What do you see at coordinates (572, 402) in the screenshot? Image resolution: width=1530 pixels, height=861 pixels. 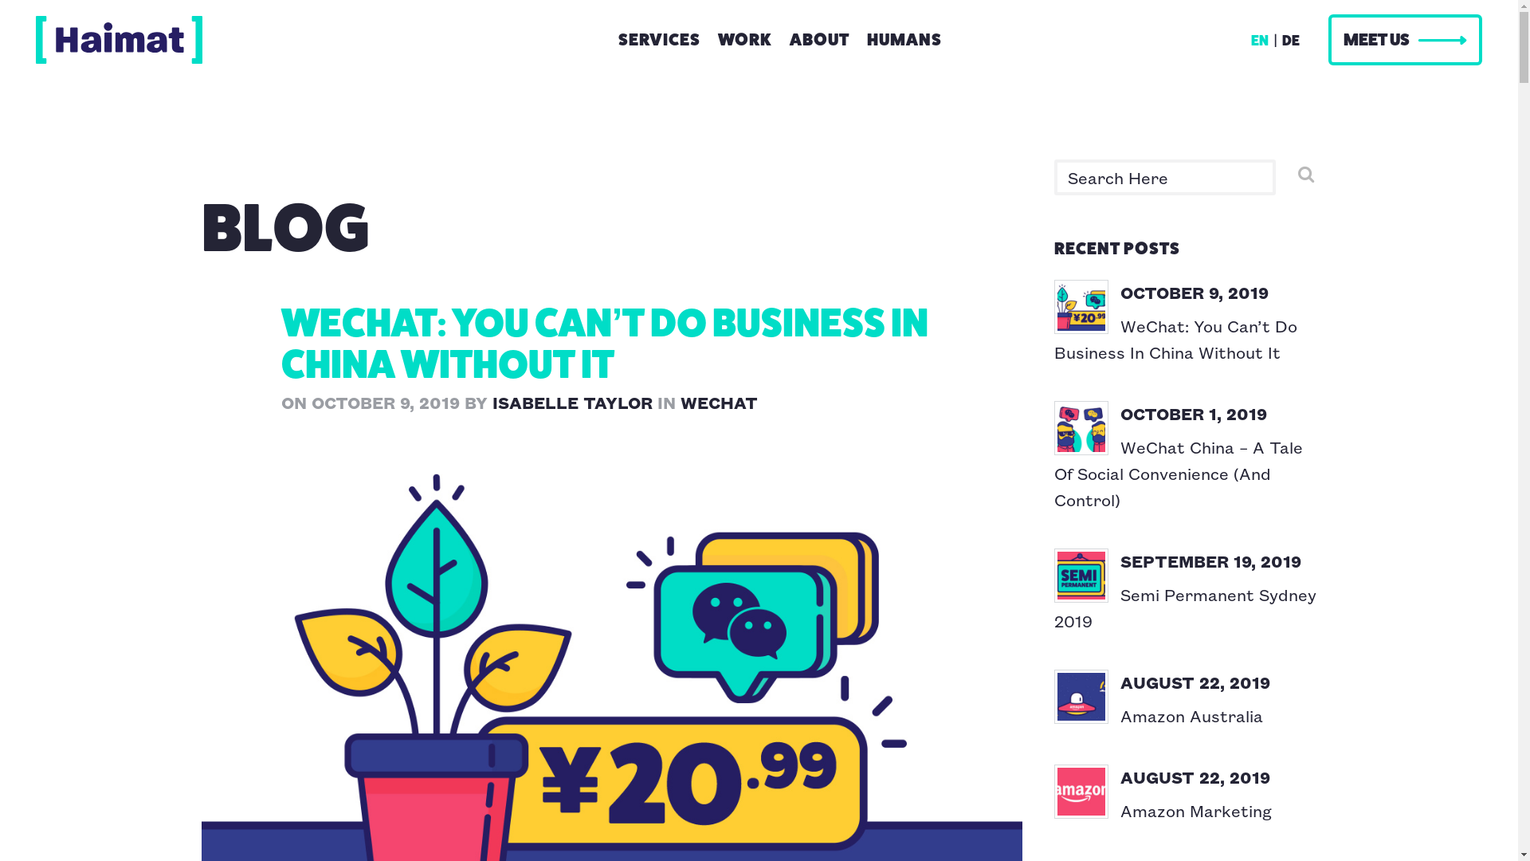 I see `ISABELLE TAYLOR` at bounding box center [572, 402].